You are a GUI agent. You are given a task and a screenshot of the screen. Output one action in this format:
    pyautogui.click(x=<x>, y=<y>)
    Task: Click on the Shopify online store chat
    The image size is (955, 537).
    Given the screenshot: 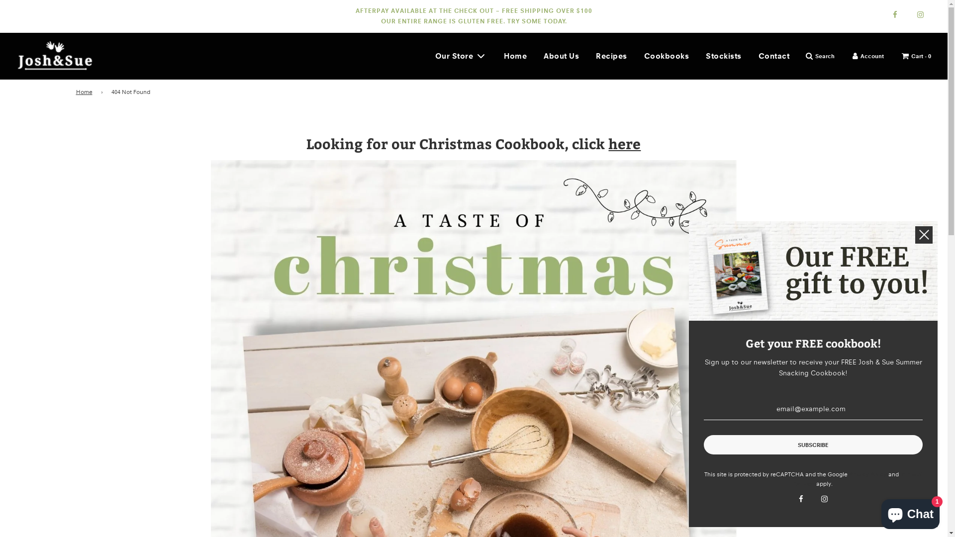 What is the action you would take?
    pyautogui.click(x=910, y=512)
    